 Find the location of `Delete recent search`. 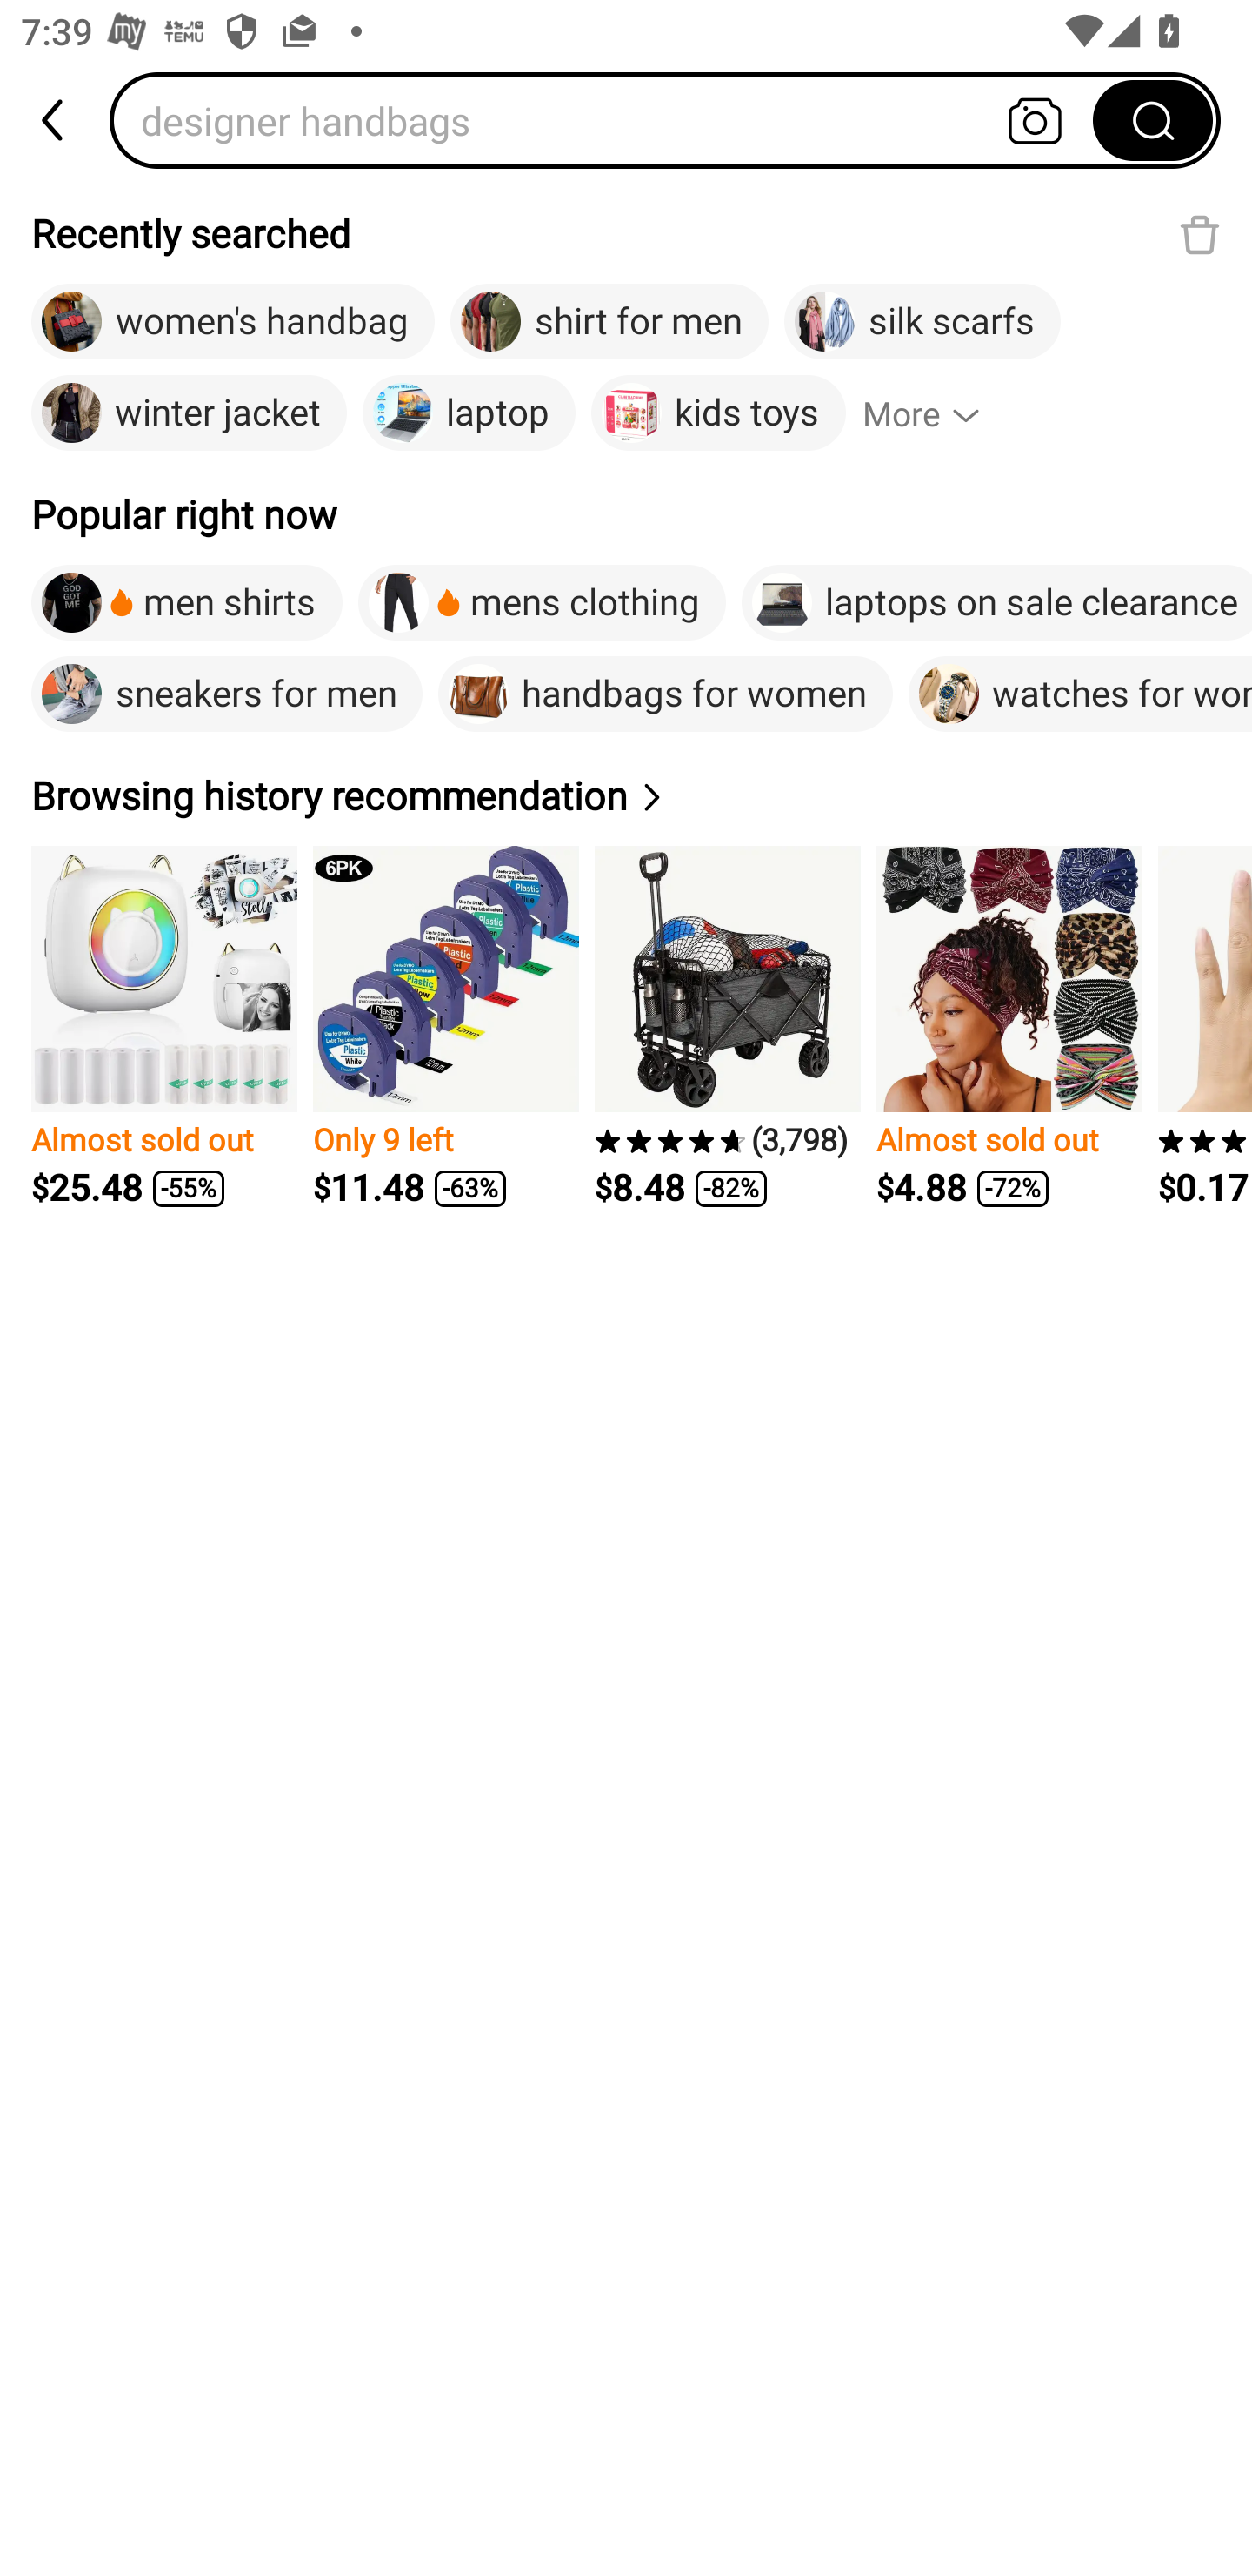

Delete recent search is located at coordinates (1200, 234).